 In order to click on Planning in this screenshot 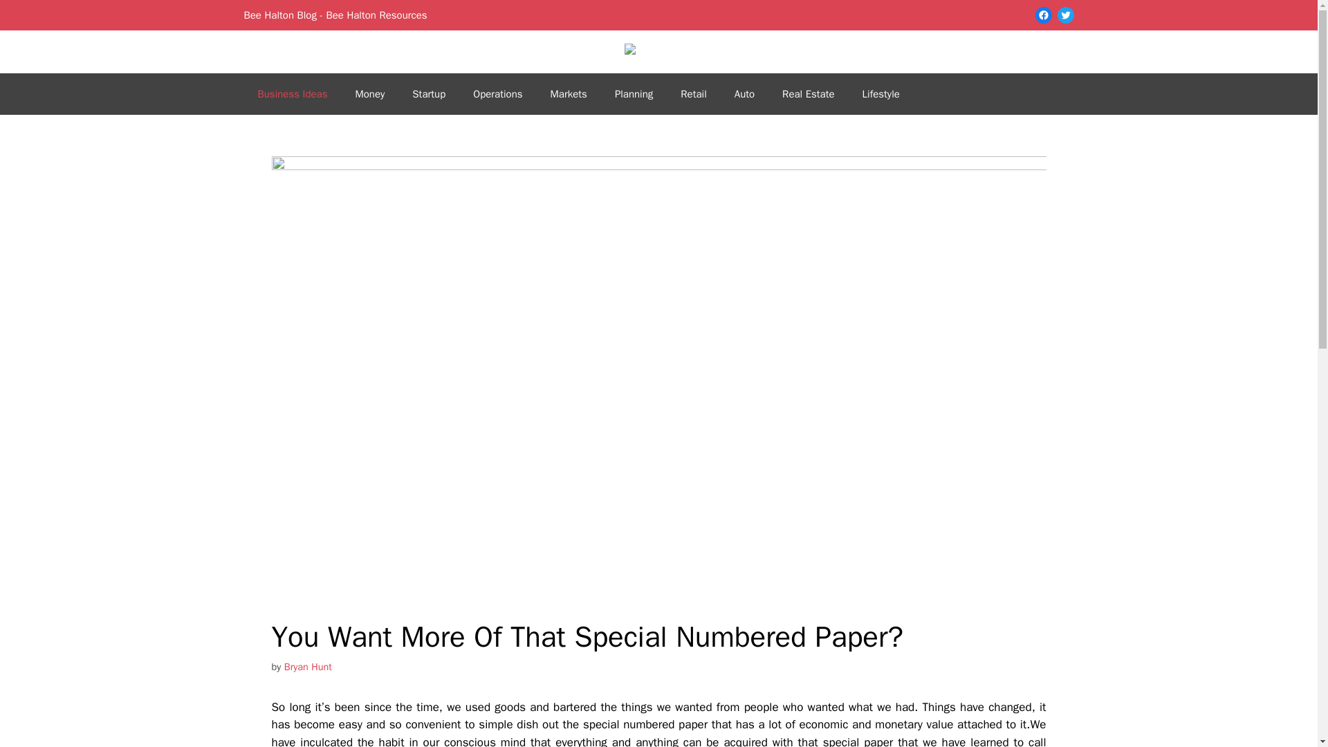, I will do `click(634, 94)`.